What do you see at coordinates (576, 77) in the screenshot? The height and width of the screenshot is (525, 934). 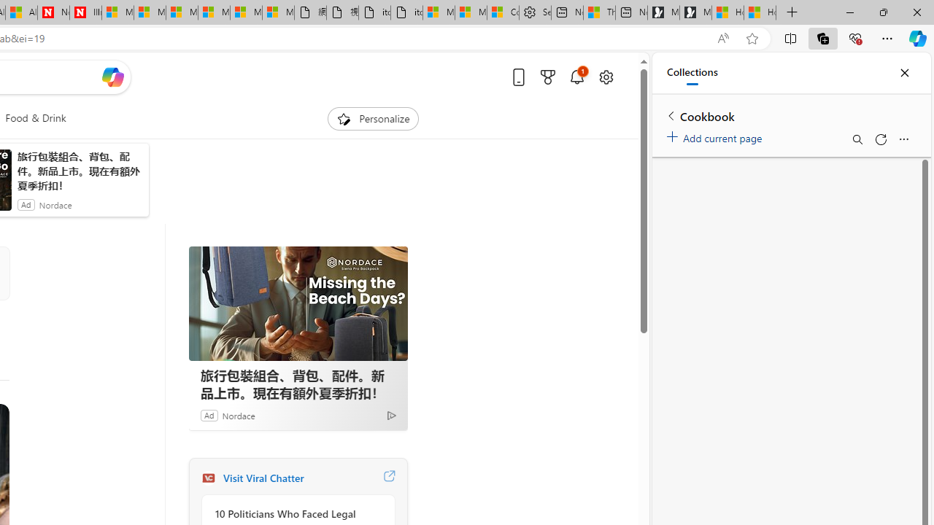 I see `Notifications` at bounding box center [576, 77].